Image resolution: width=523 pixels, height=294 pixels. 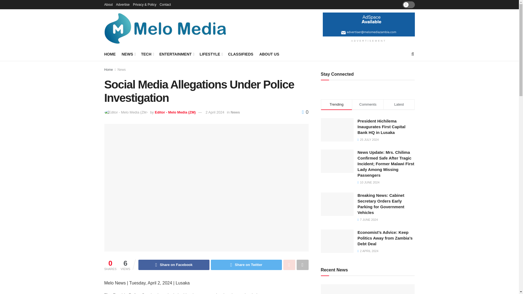 What do you see at coordinates (110, 54) in the screenshot?
I see `HOME` at bounding box center [110, 54].